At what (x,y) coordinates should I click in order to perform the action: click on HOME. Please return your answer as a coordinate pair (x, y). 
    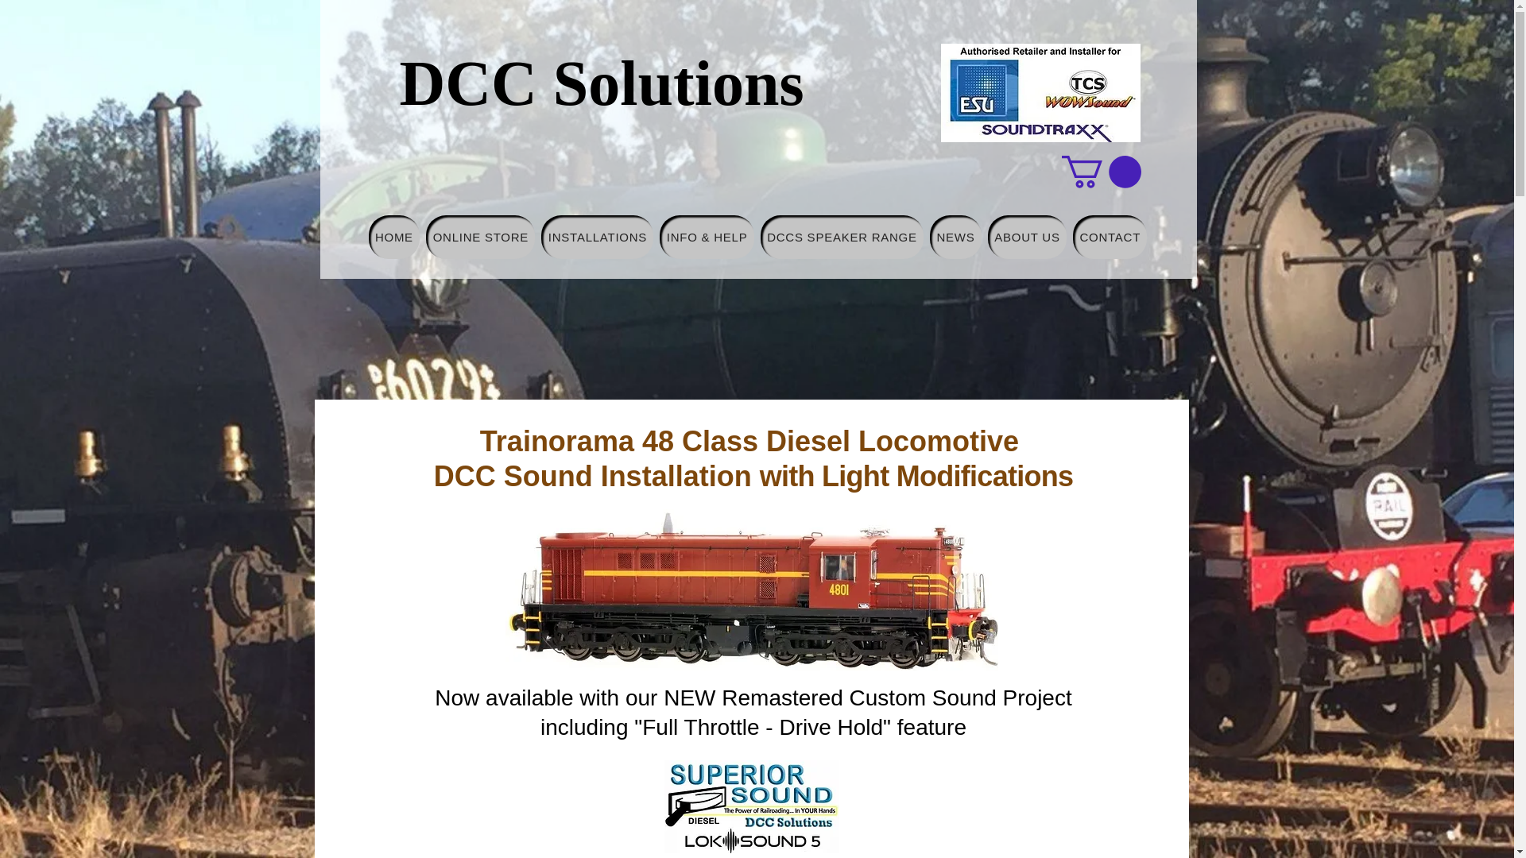
    Looking at the image, I should click on (394, 237).